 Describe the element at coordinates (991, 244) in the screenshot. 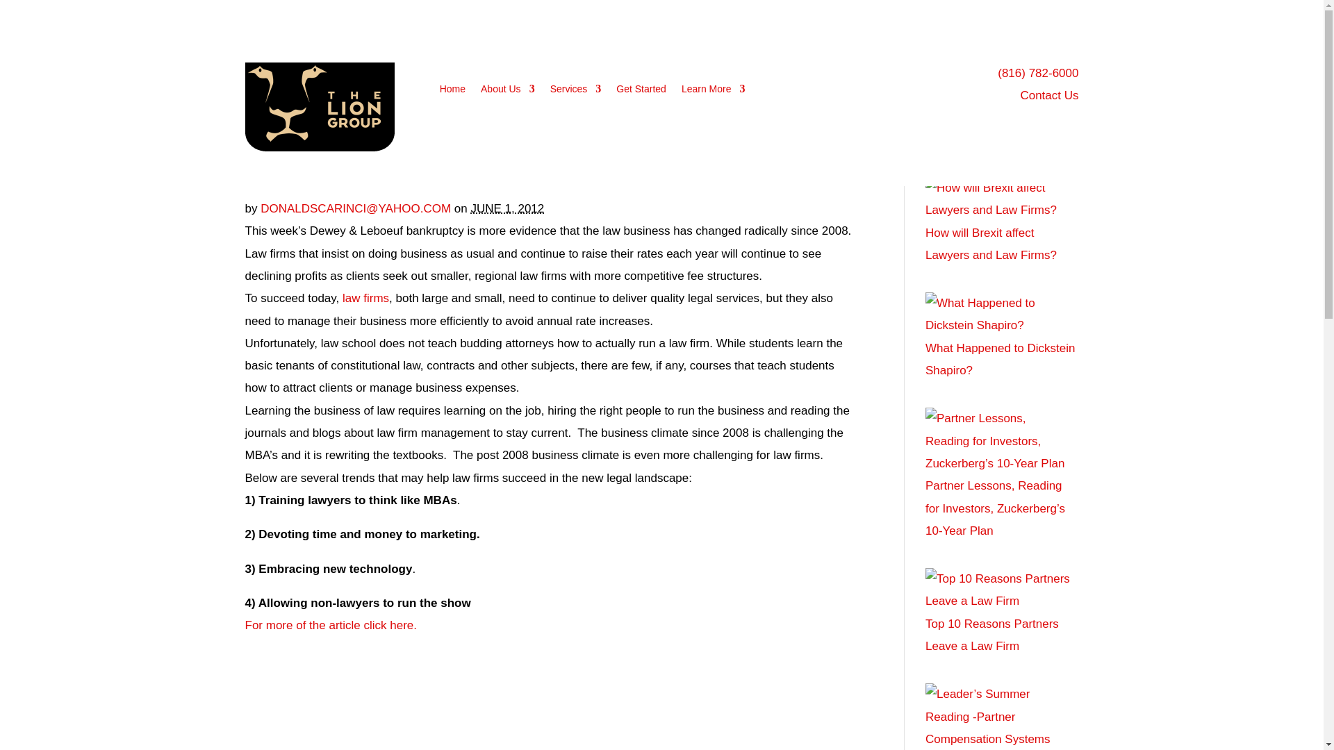

I see `How will Brexit affect Lawyers and Law Firms?` at that location.